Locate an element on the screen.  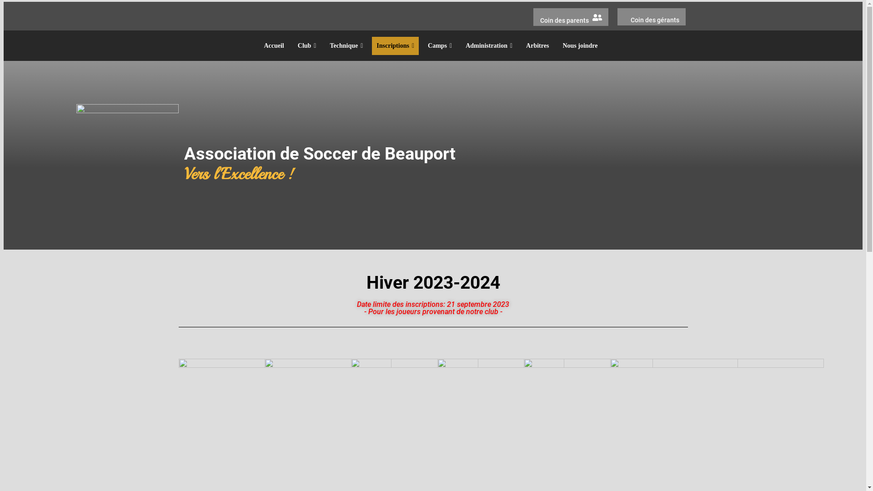
Club is located at coordinates (307, 46).